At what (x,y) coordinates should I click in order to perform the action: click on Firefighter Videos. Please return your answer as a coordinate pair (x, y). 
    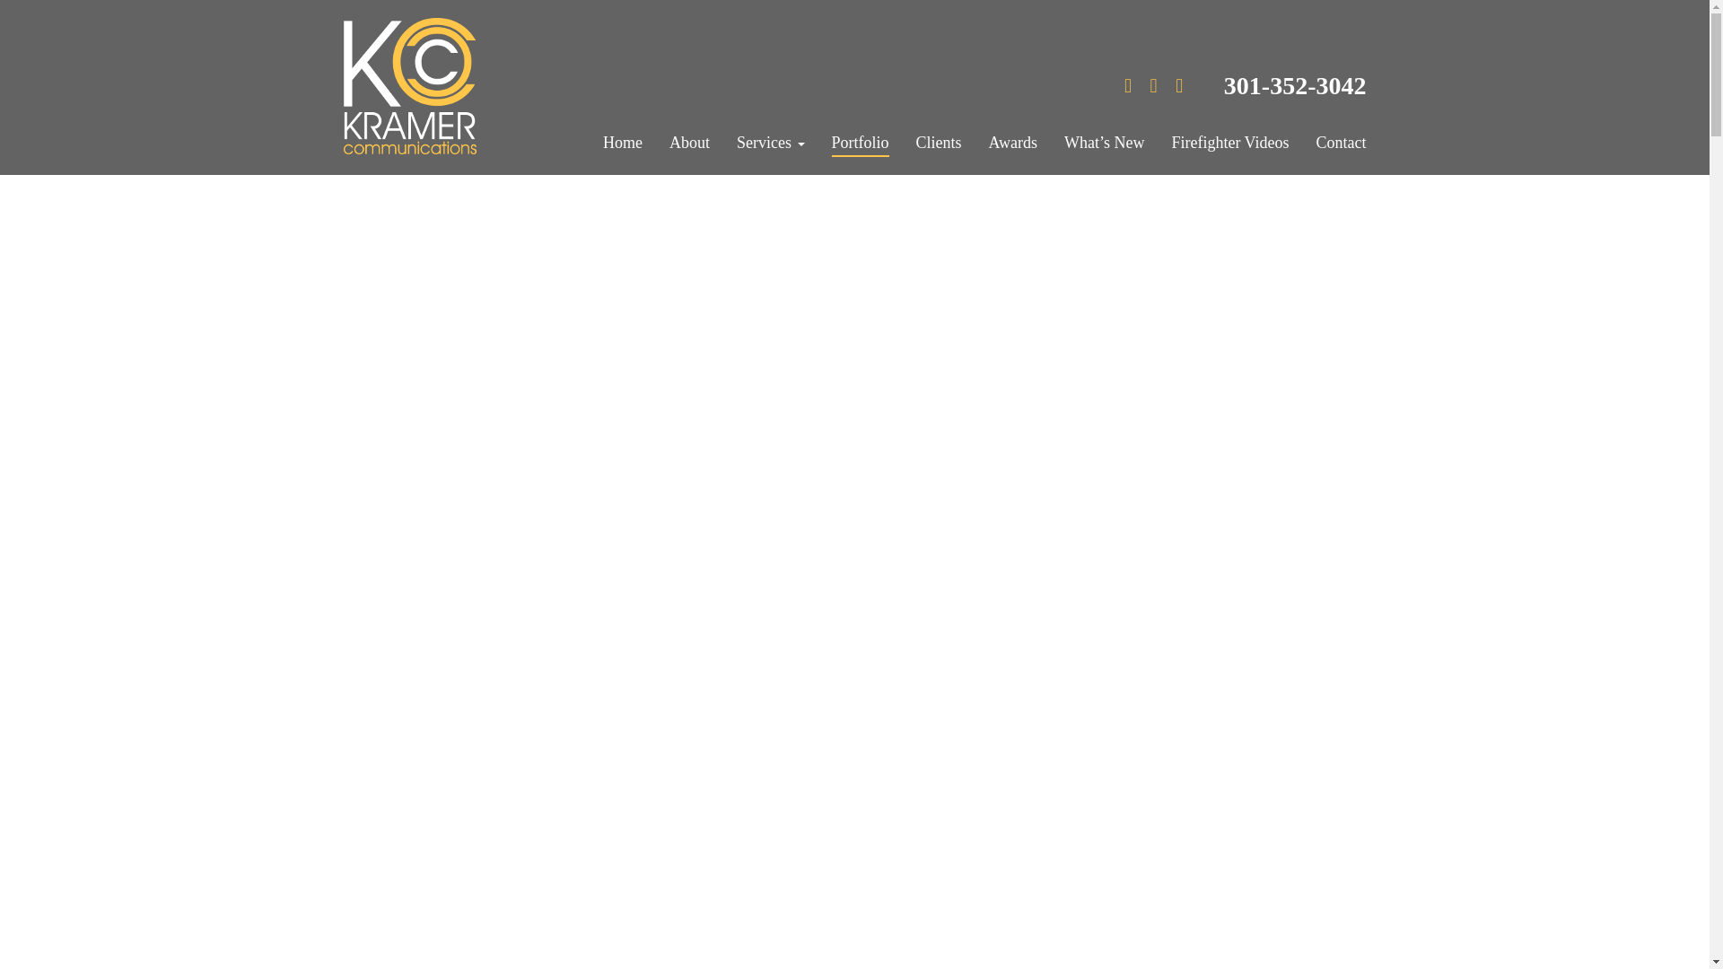
    Looking at the image, I should click on (1229, 143).